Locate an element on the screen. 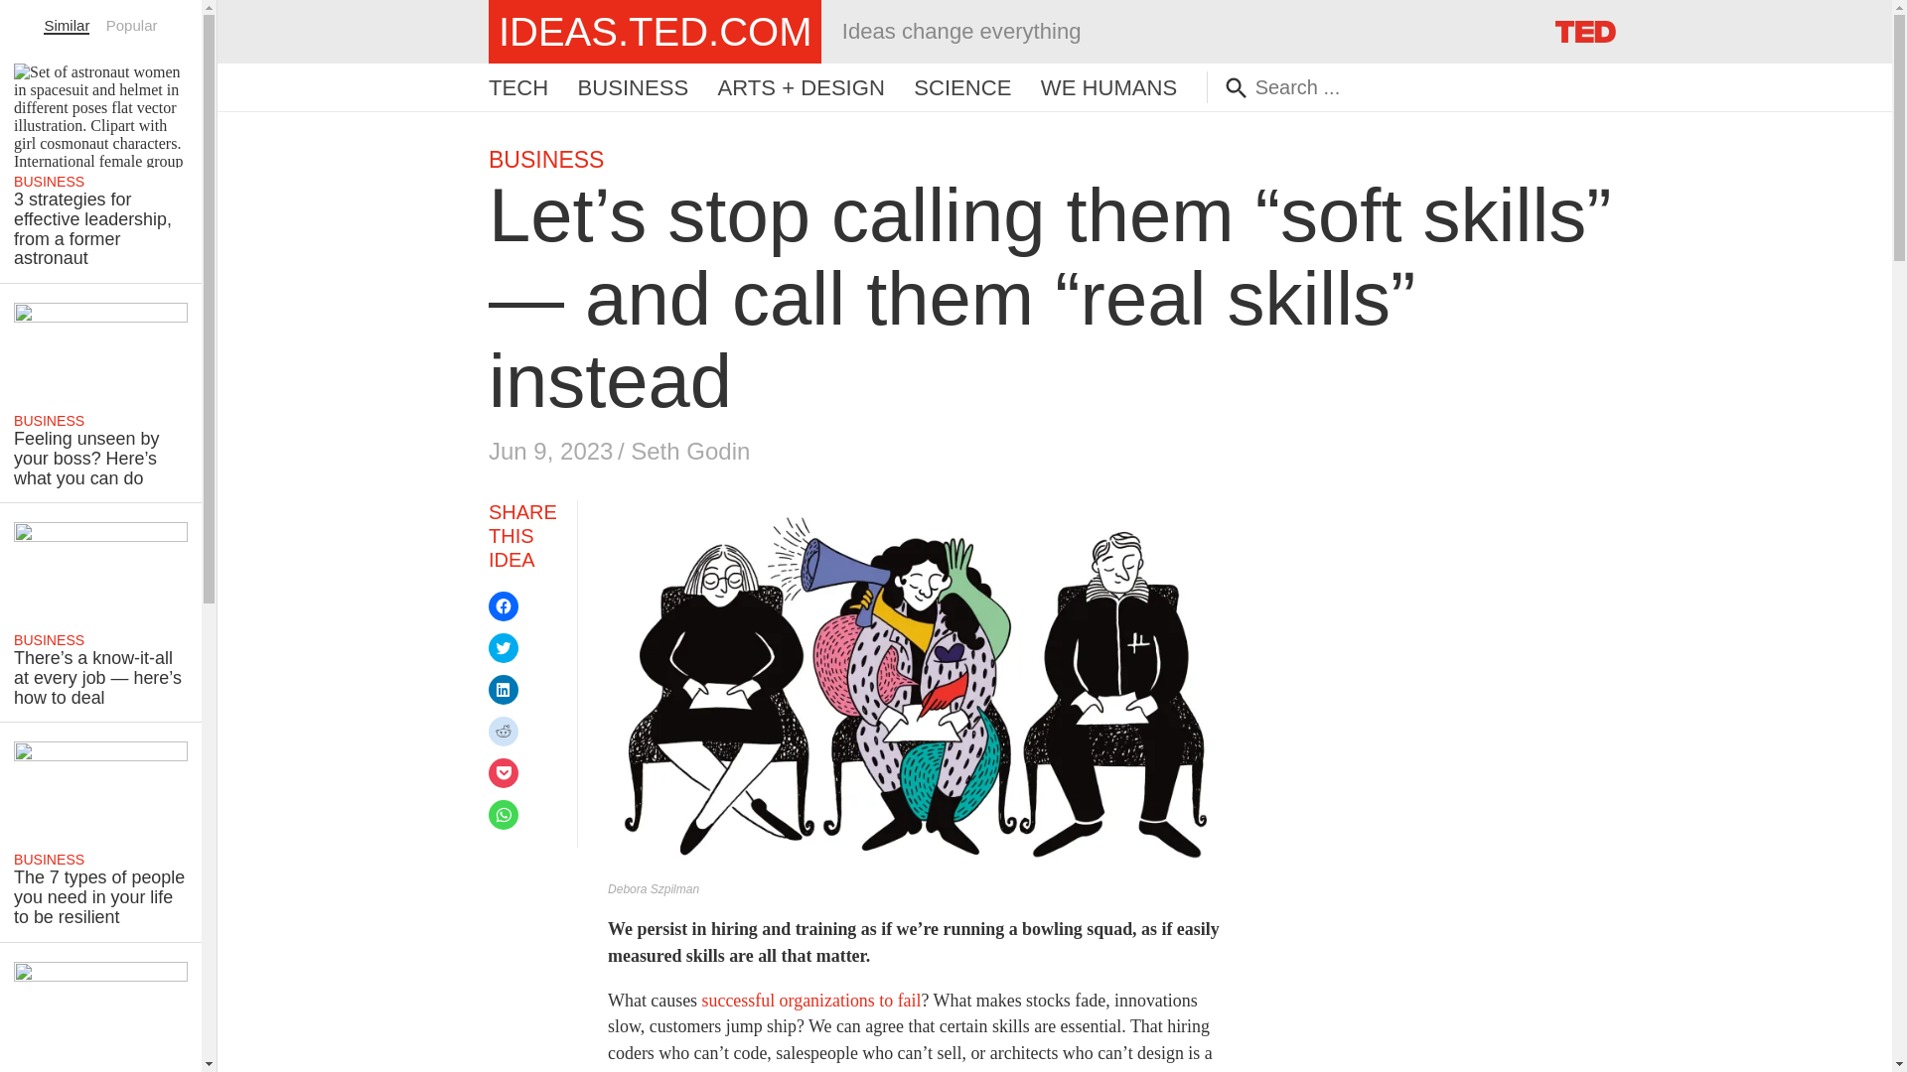 This screenshot has height=1072, width=1907. Seth Godin is located at coordinates (689, 451).